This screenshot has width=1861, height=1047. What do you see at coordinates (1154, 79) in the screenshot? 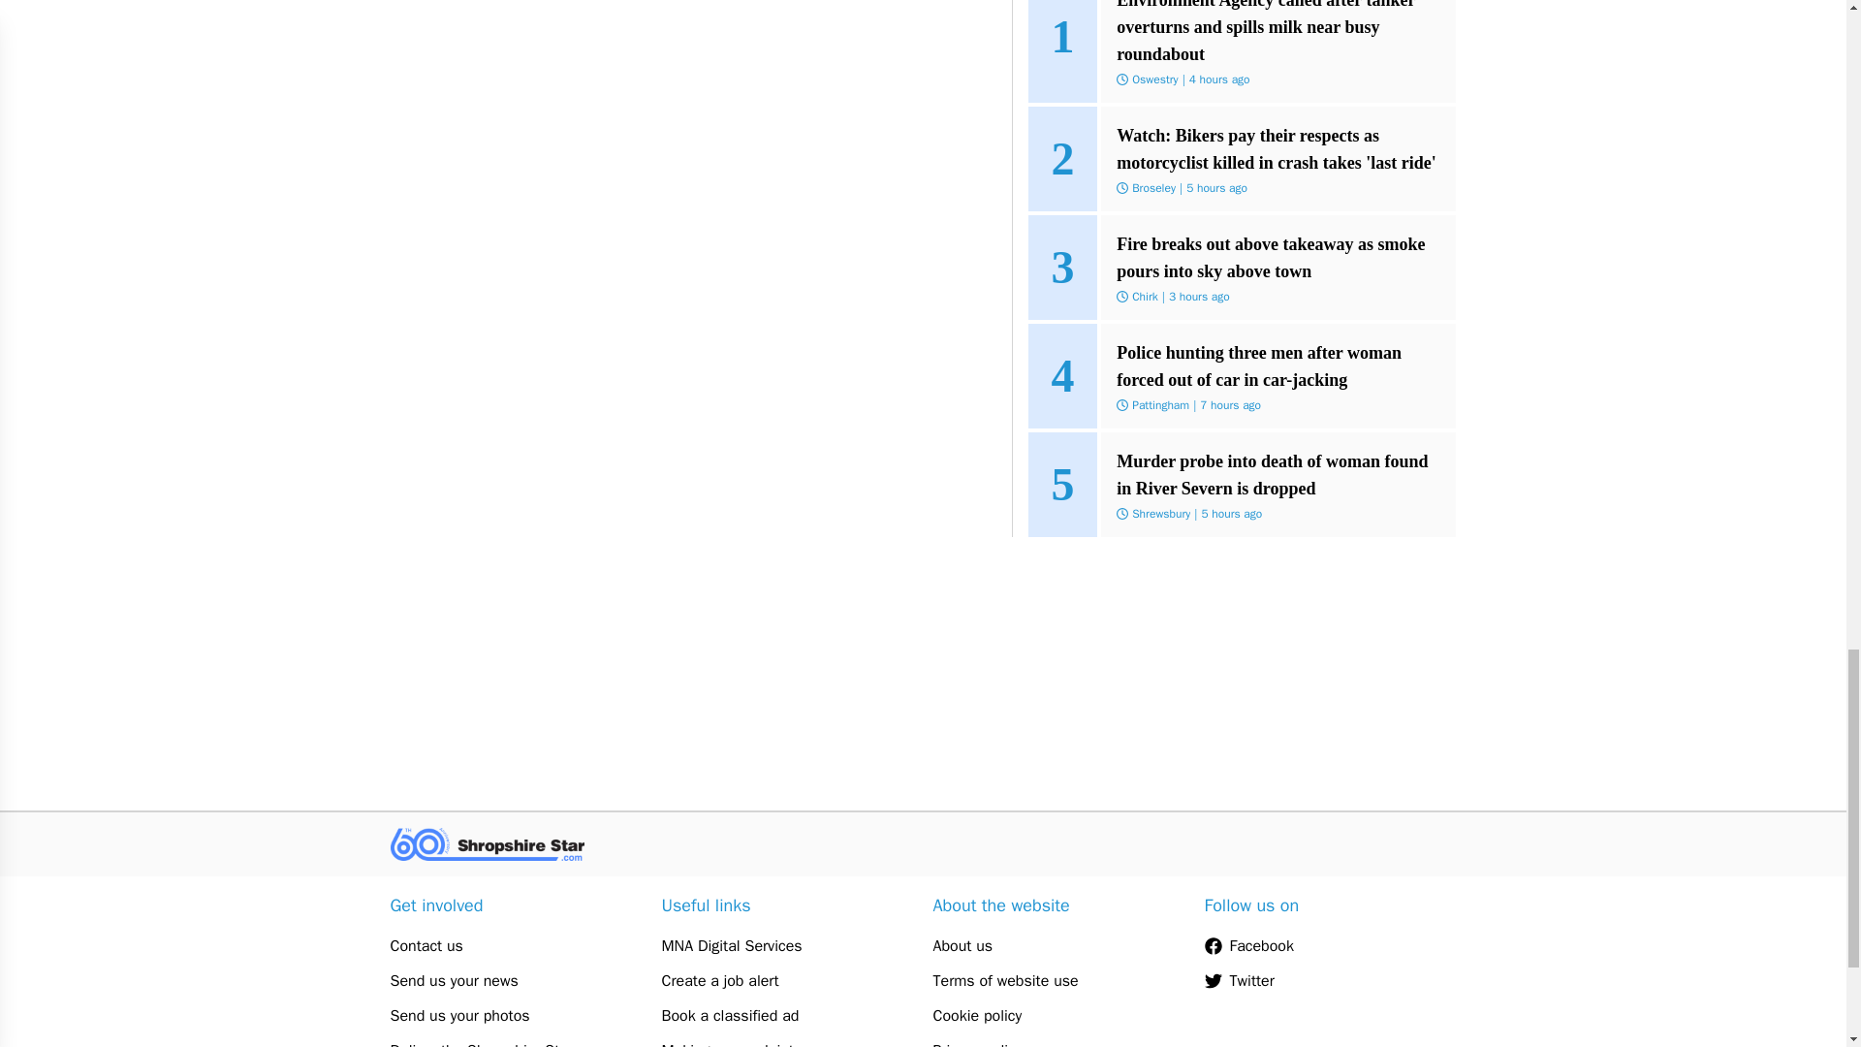
I see `Oswestry` at bounding box center [1154, 79].